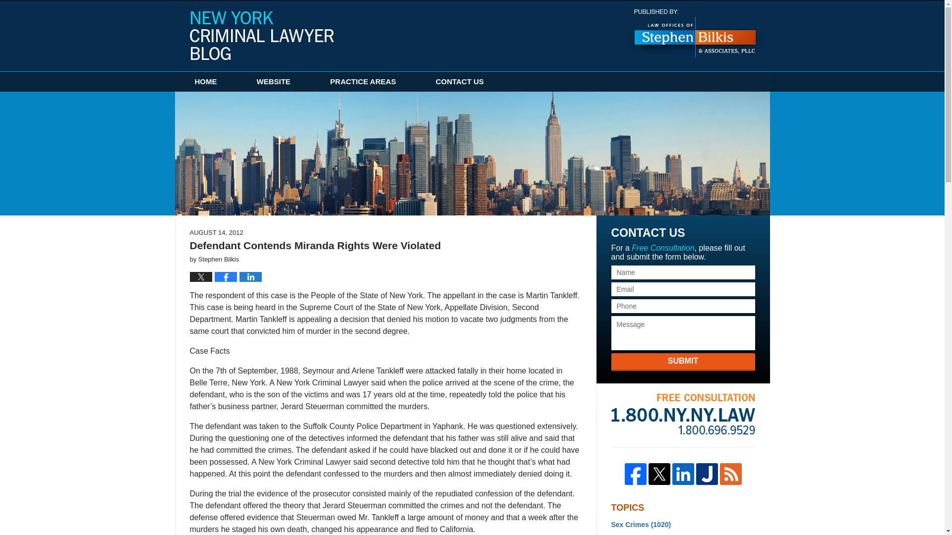 The image size is (952, 535). I want to click on LinkedIn, so click(683, 474).